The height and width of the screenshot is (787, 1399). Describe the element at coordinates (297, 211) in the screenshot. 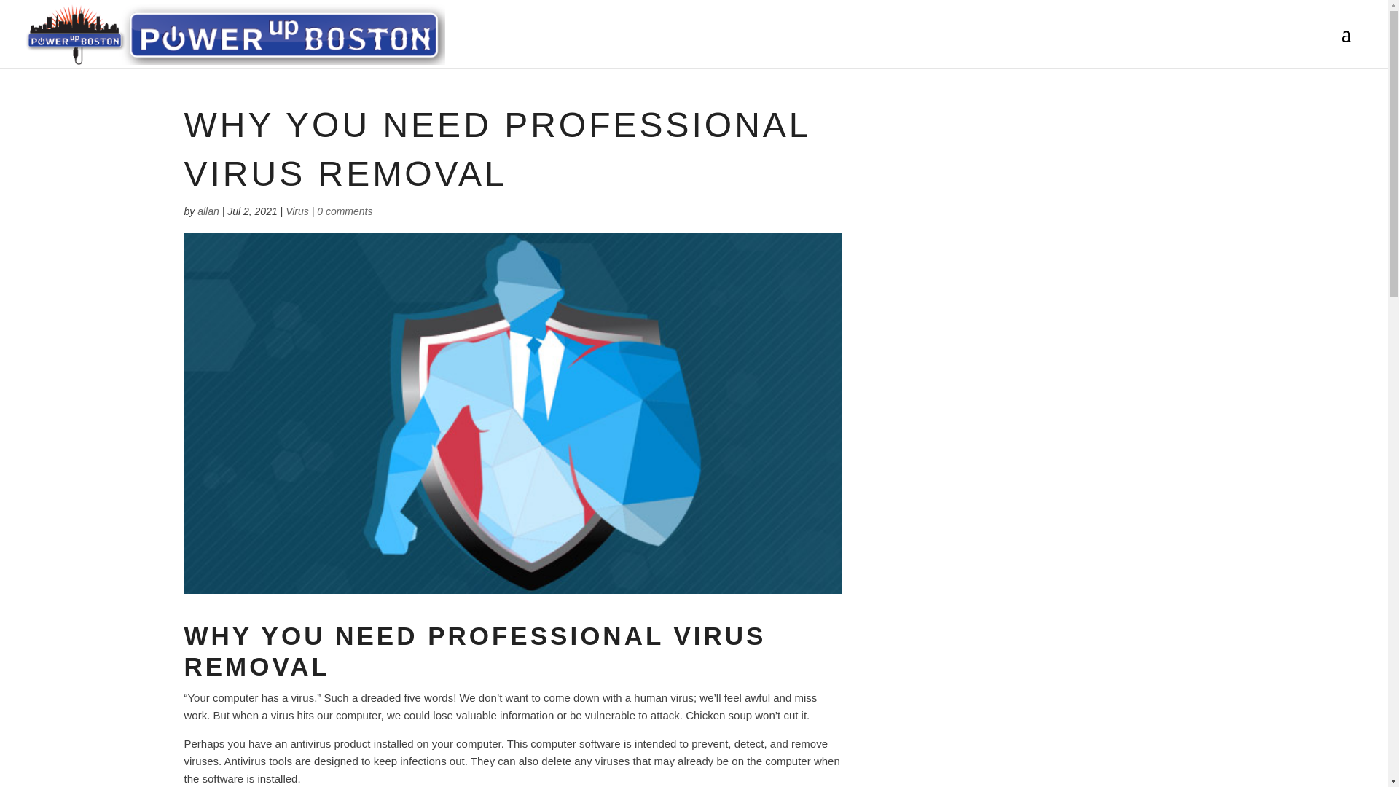

I see `Virus` at that location.